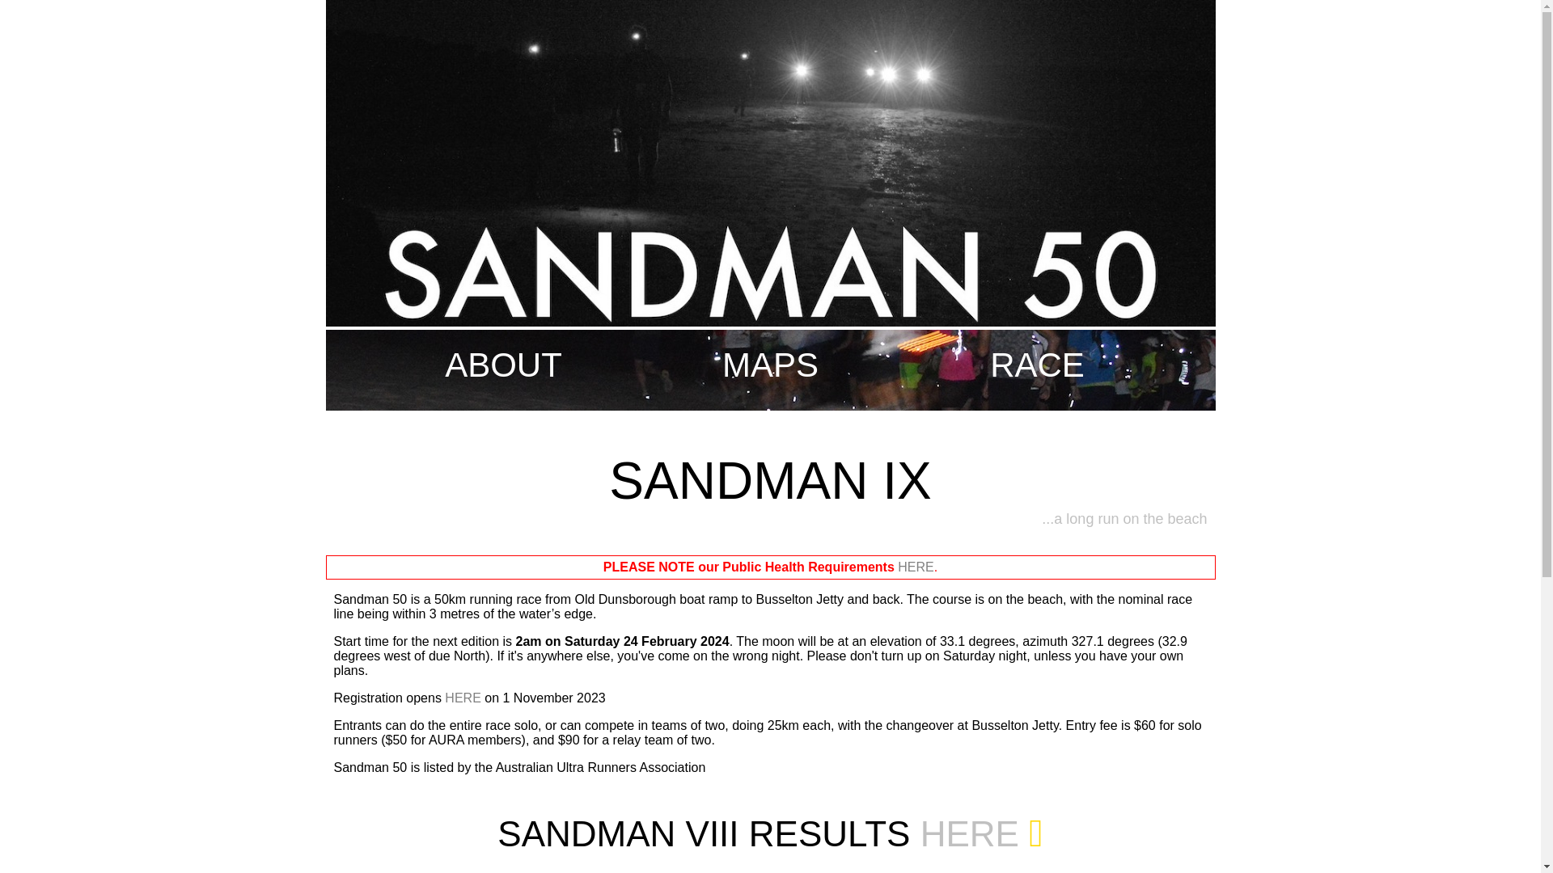 The height and width of the screenshot is (873, 1553). I want to click on HERE, so click(463, 698).